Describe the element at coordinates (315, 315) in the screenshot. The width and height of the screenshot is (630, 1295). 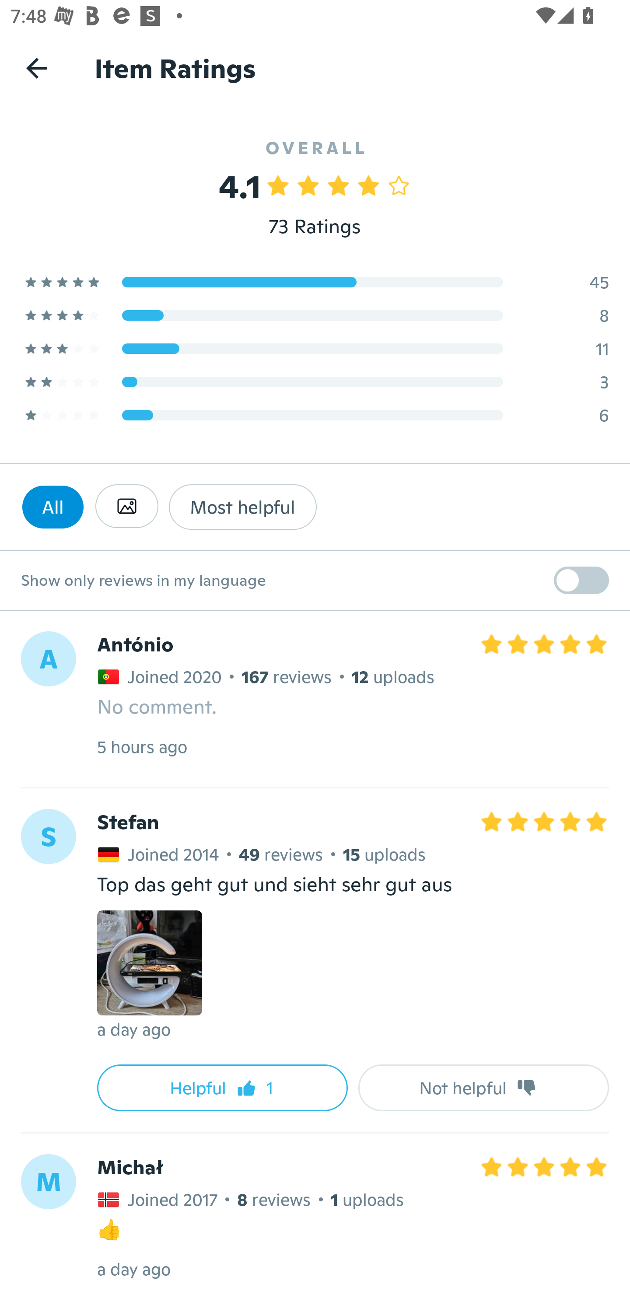
I see `4 Star Rating 8` at that location.